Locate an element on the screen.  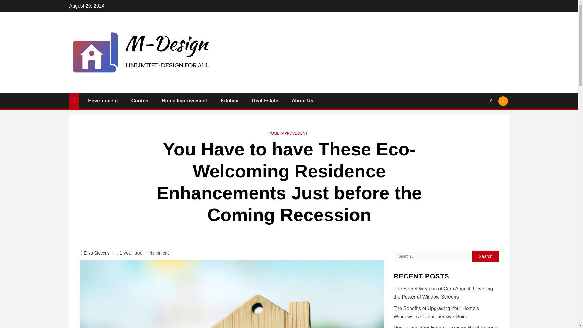
Garden is located at coordinates (140, 101).